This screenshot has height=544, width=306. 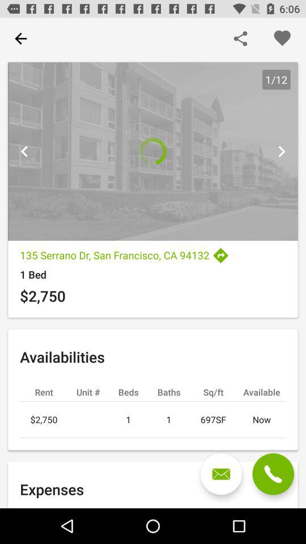 What do you see at coordinates (281, 151) in the screenshot?
I see `go to next` at bounding box center [281, 151].